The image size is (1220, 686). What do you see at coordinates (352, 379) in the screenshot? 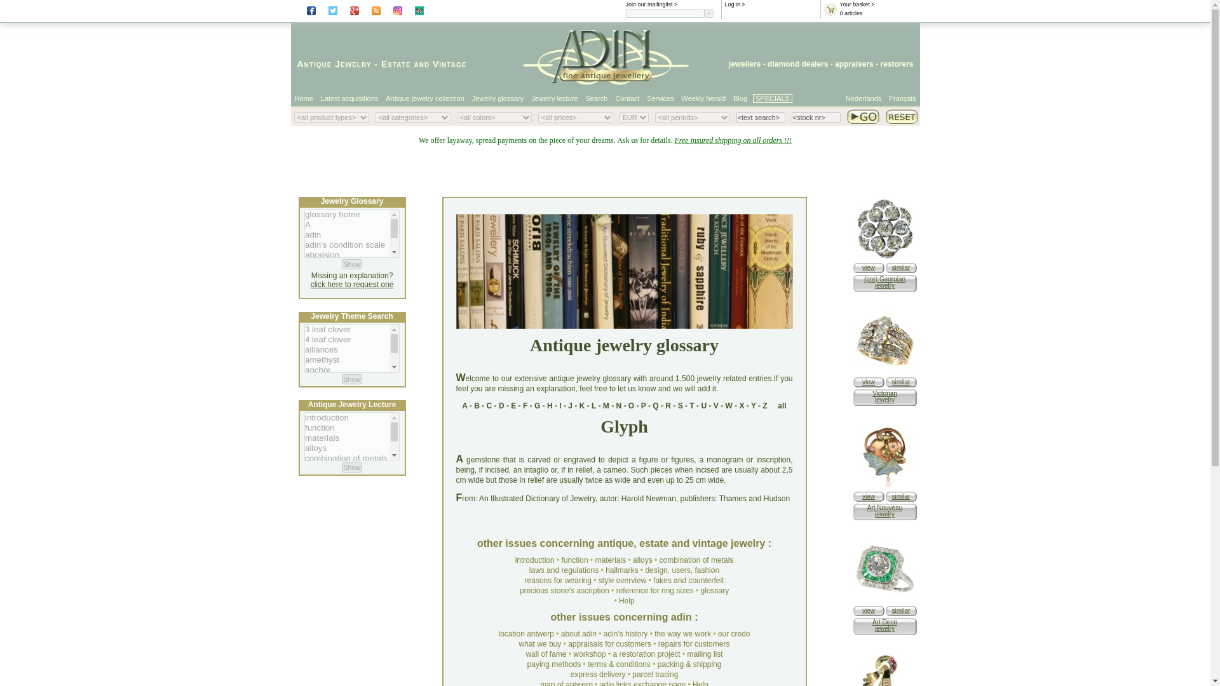
I see `Show` at bounding box center [352, 379].